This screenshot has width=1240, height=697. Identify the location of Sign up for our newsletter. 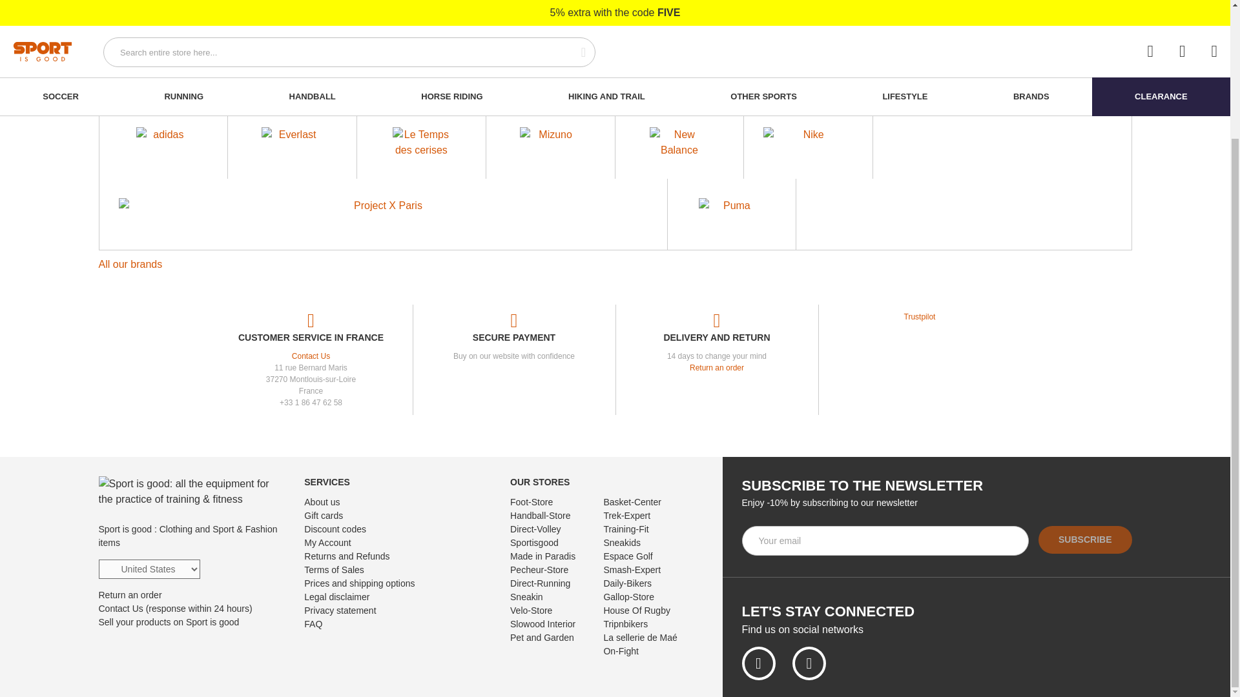
(885, 541).